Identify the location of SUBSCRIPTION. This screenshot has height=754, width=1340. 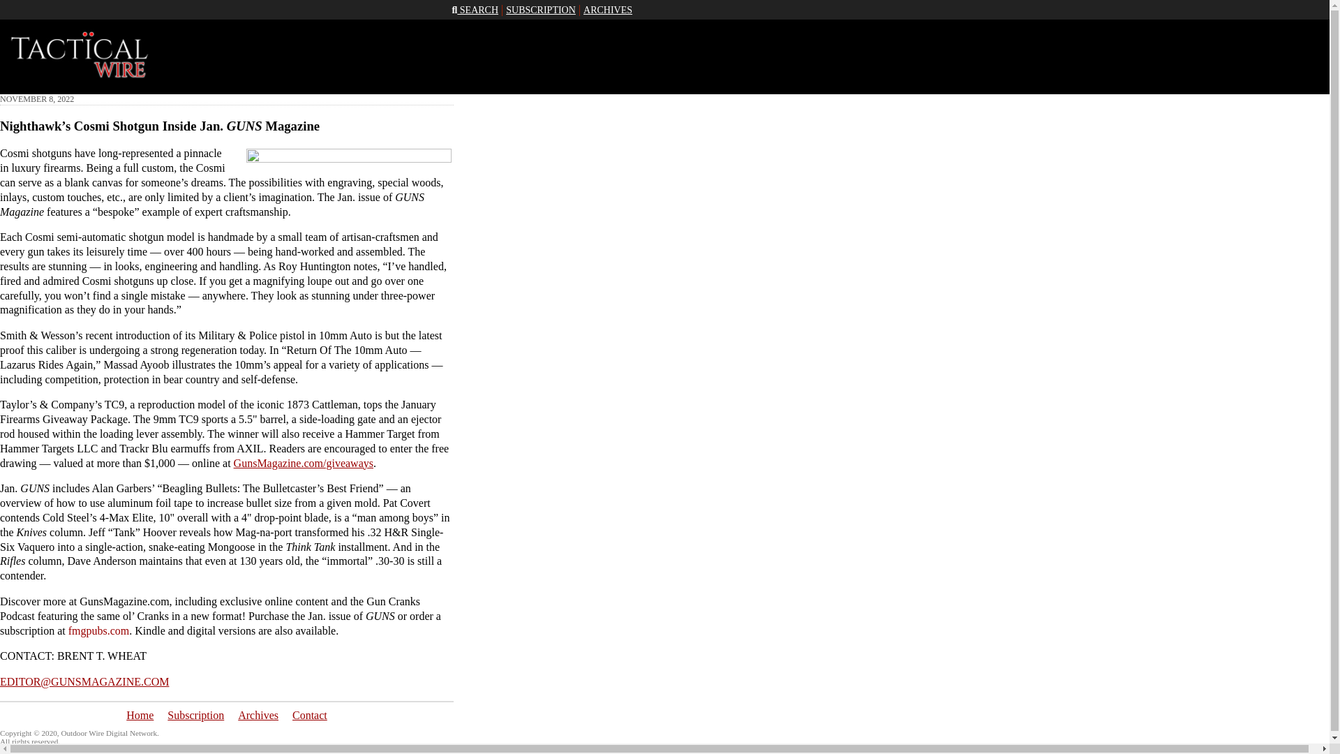
(541, 10).